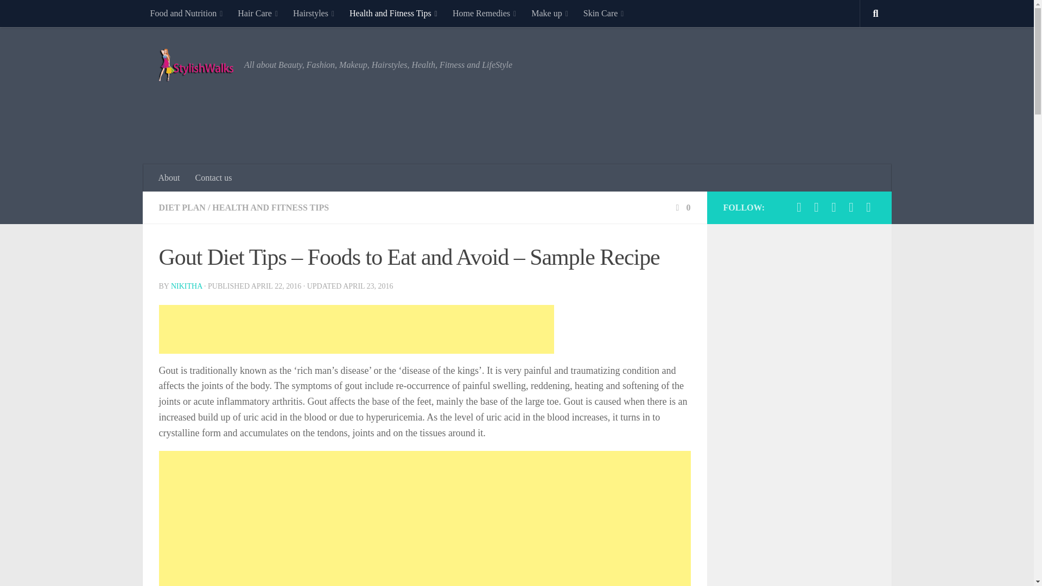 This screenshot has height=586, width=1042. What do you see at coordinates (42, 15) in the screenshot?
I see `Skip to content` at bounding box center [42, 15].